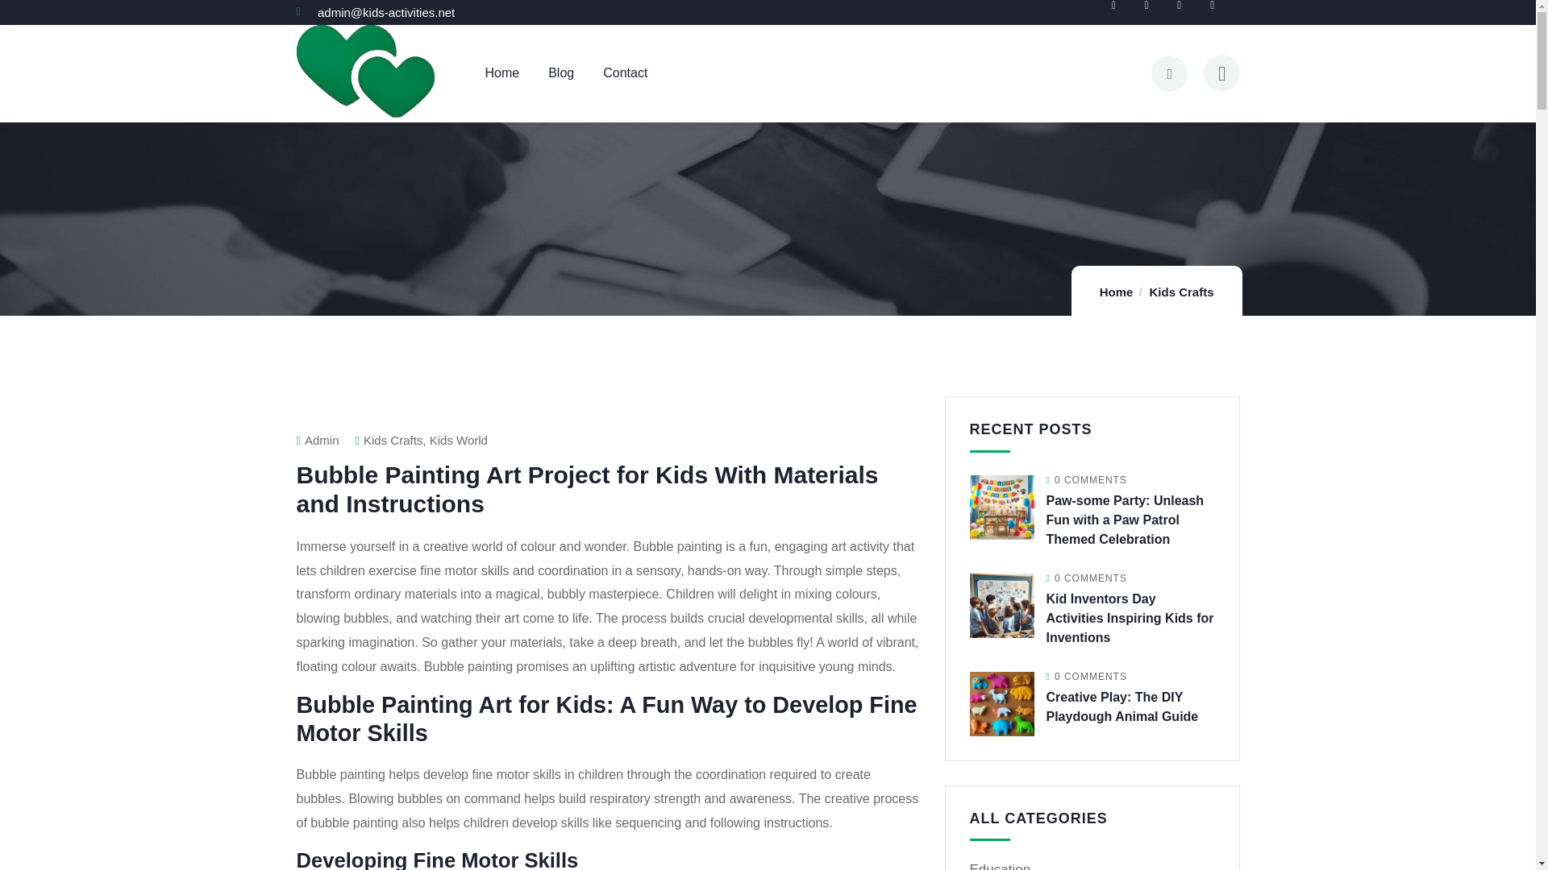 The width and height of the screenshot is (1548, 870). I want to click on Admin, so click(318, 440).